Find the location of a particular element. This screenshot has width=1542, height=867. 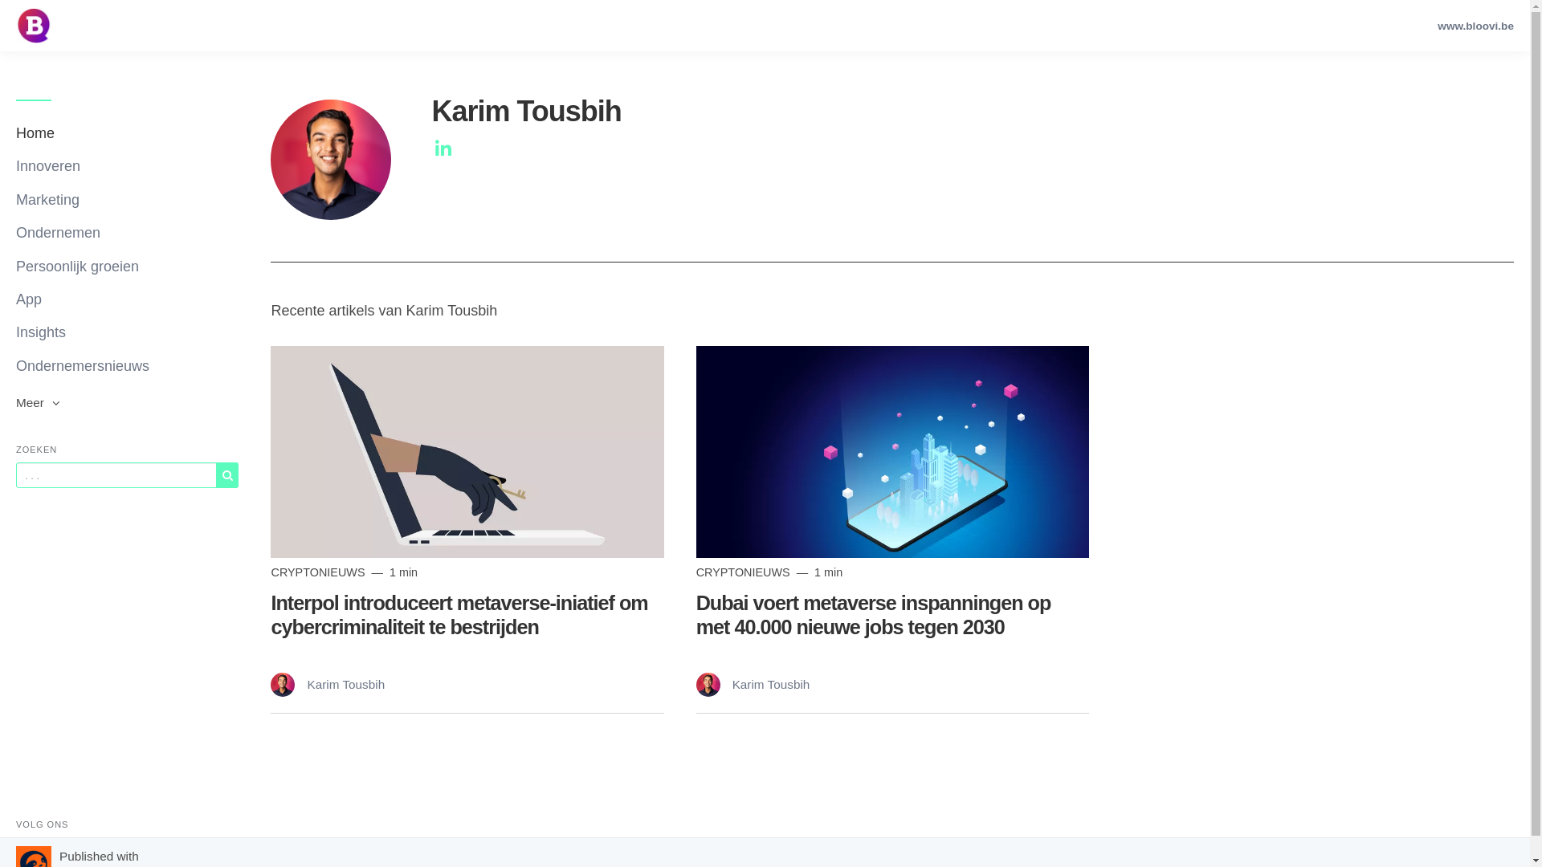

Insights is located at coordinates (127, 332).